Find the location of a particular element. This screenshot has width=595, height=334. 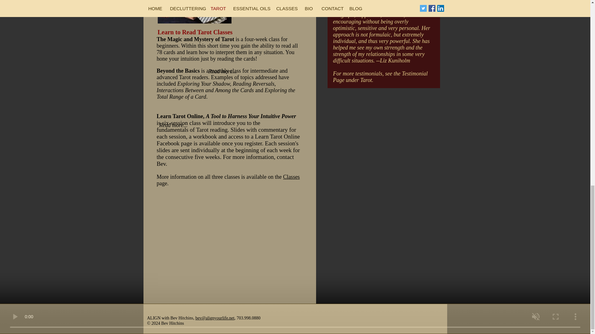

Read more... is located at coordinates (174, 125).